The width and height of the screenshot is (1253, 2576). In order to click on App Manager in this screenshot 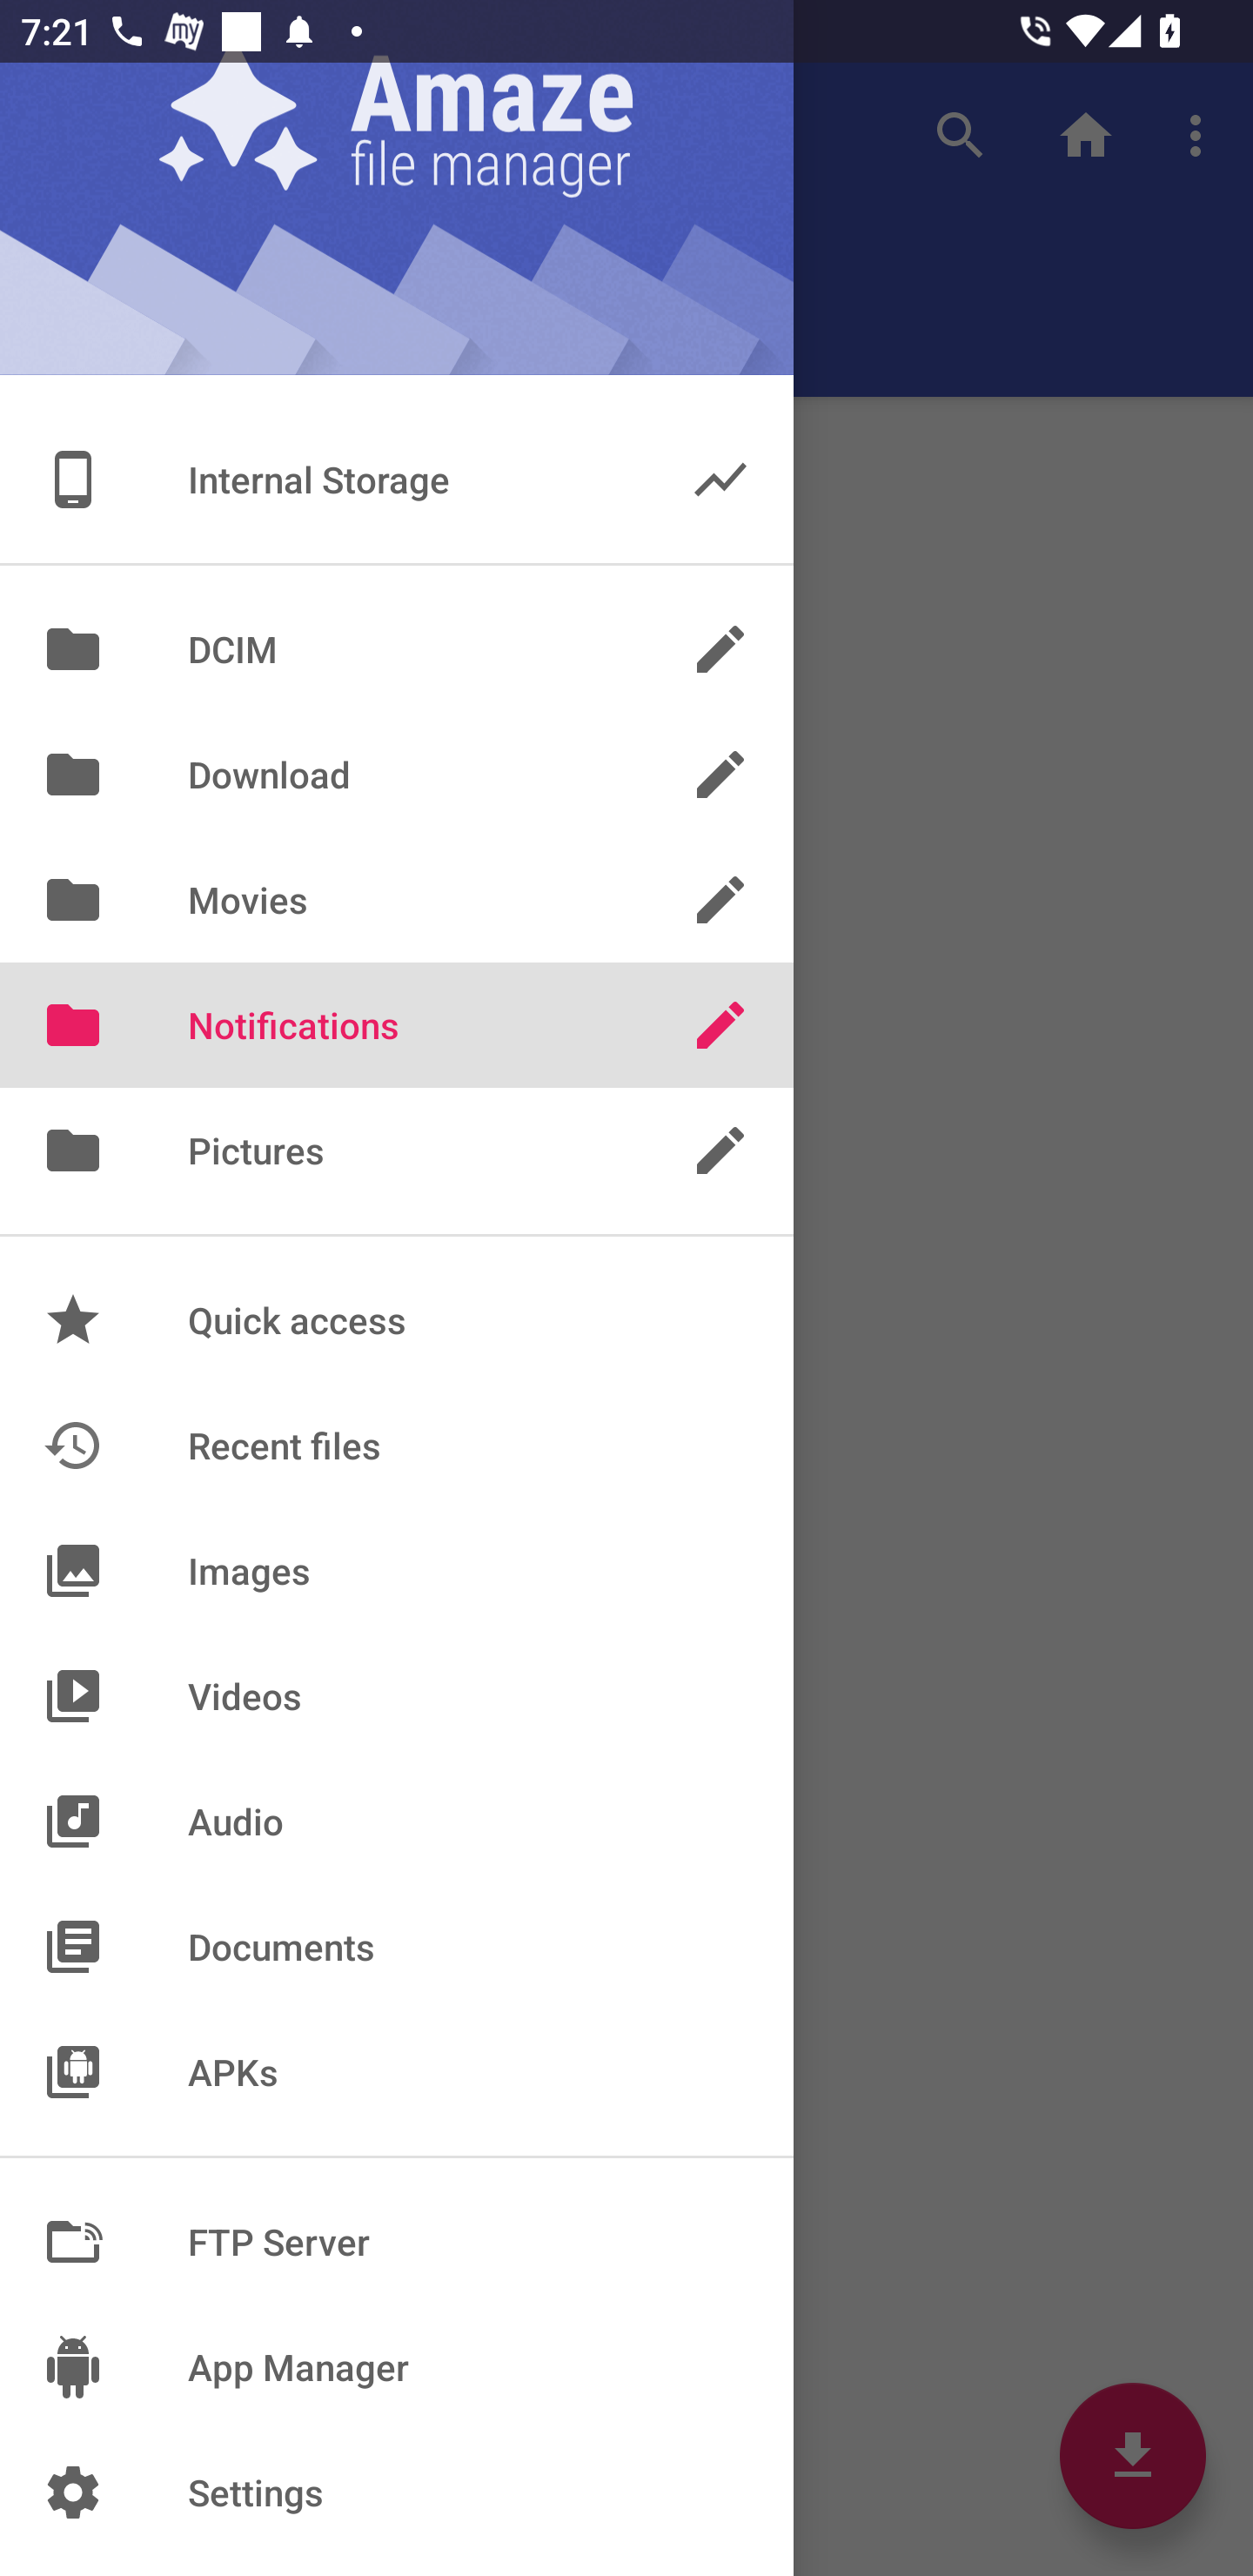, I will do `click(397, 2367)`.